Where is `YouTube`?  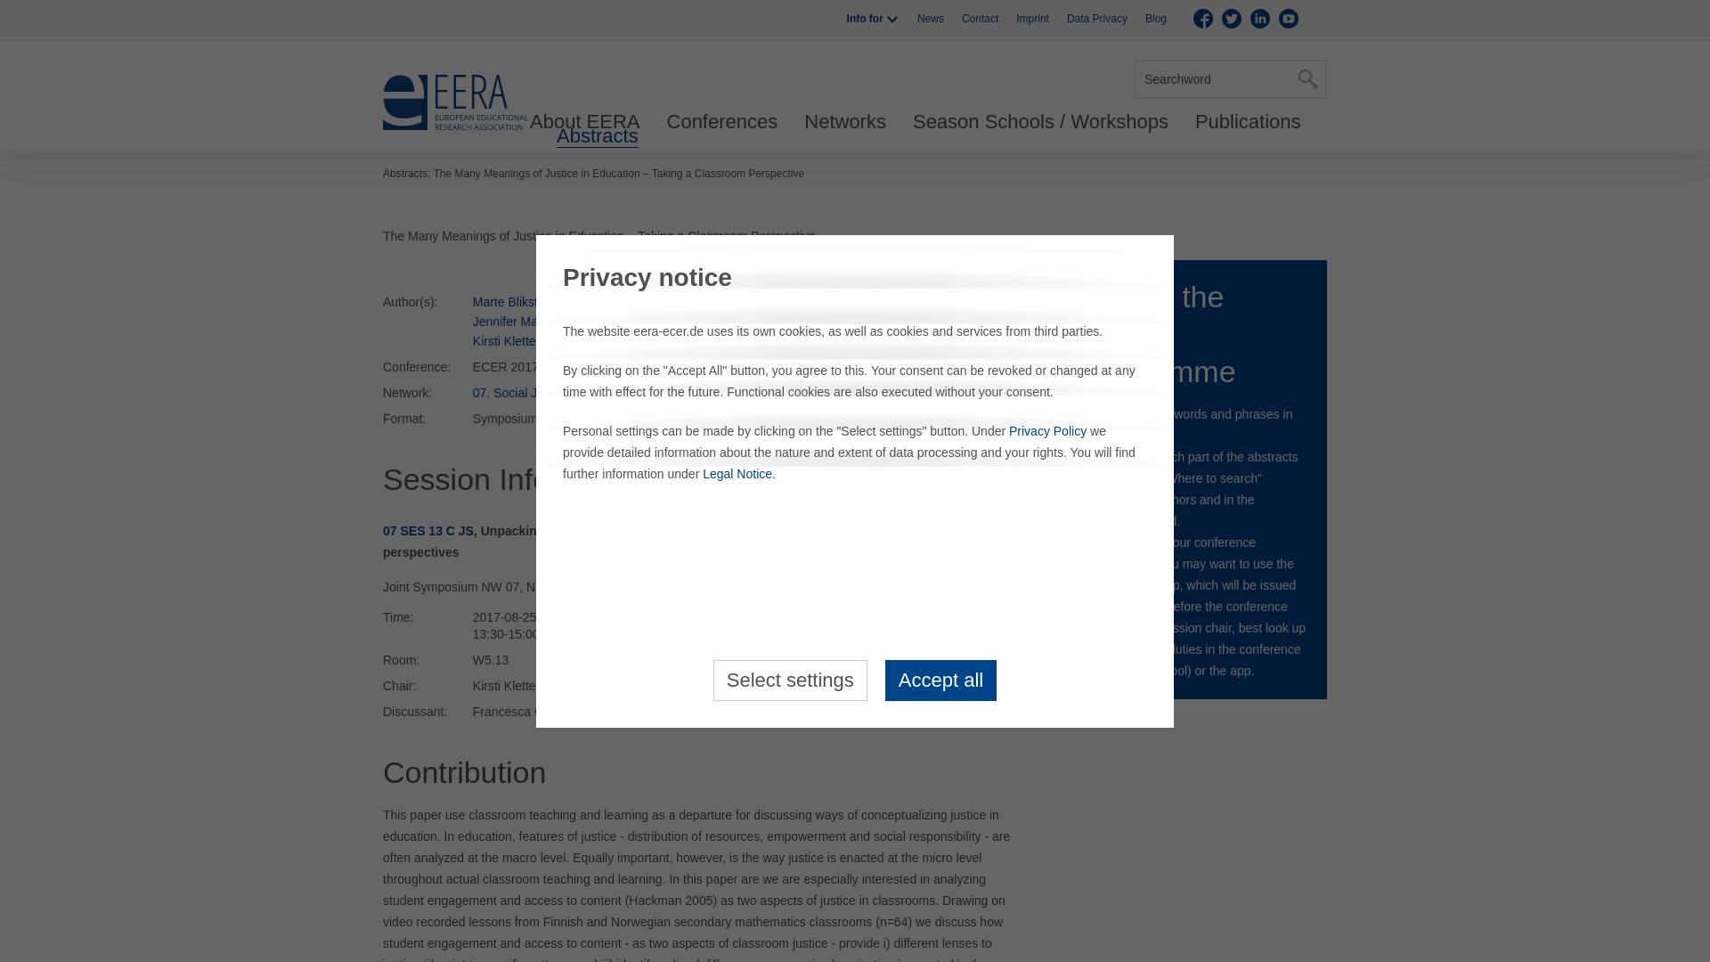
YouTube is located at coordinates (1288, 18).